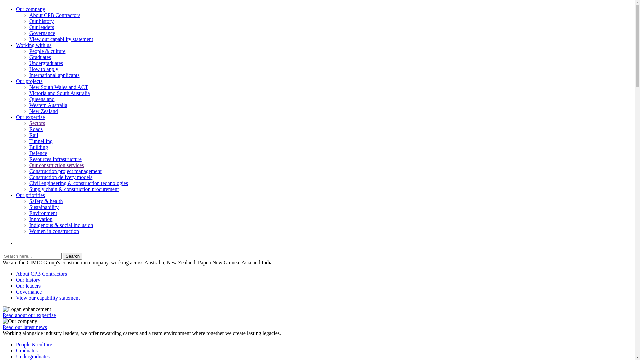 Image resolution: width=640 pixels, height=360 pixels. I want to click on New Zealand, so click(44, 111).